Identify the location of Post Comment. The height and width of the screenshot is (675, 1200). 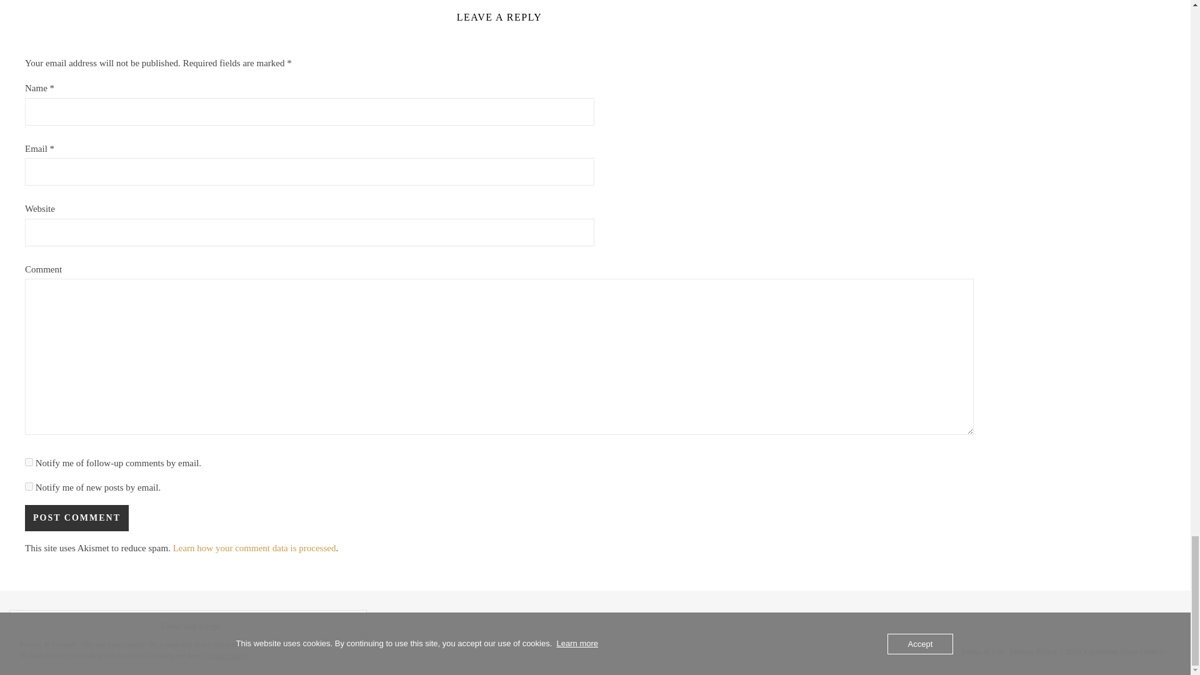
(76, 517).